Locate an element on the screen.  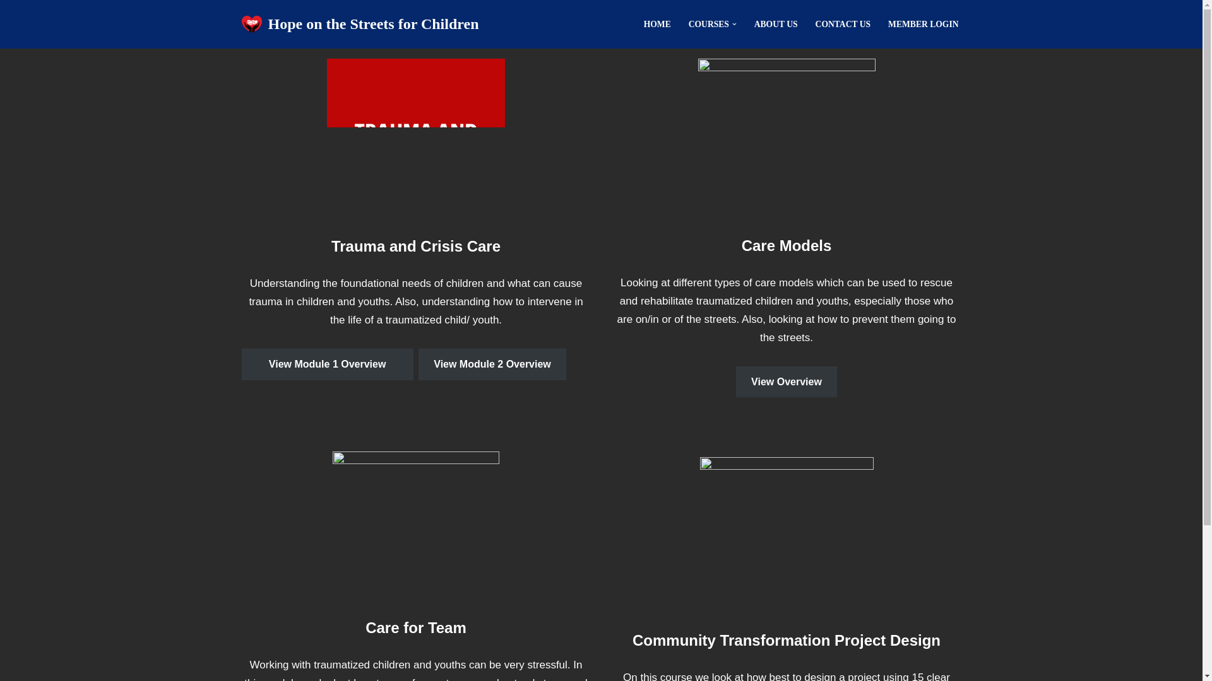
View Overview is located at coordinates (787, 382).